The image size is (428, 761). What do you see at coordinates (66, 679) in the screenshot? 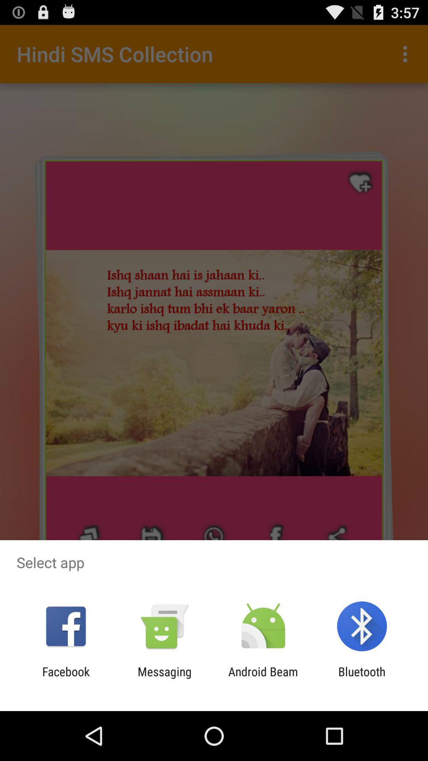
I see `tap the icon next to messaging` at bounding box center [66, 679].